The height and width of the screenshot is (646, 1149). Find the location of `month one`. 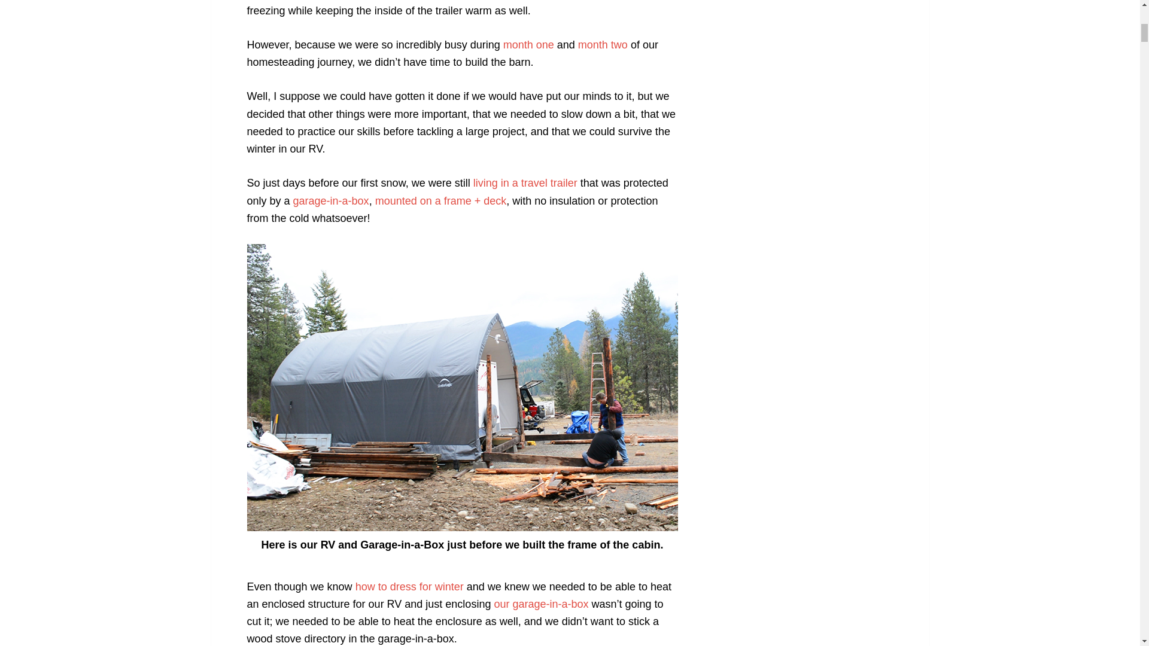

month one is located at coordinates (528, 44).